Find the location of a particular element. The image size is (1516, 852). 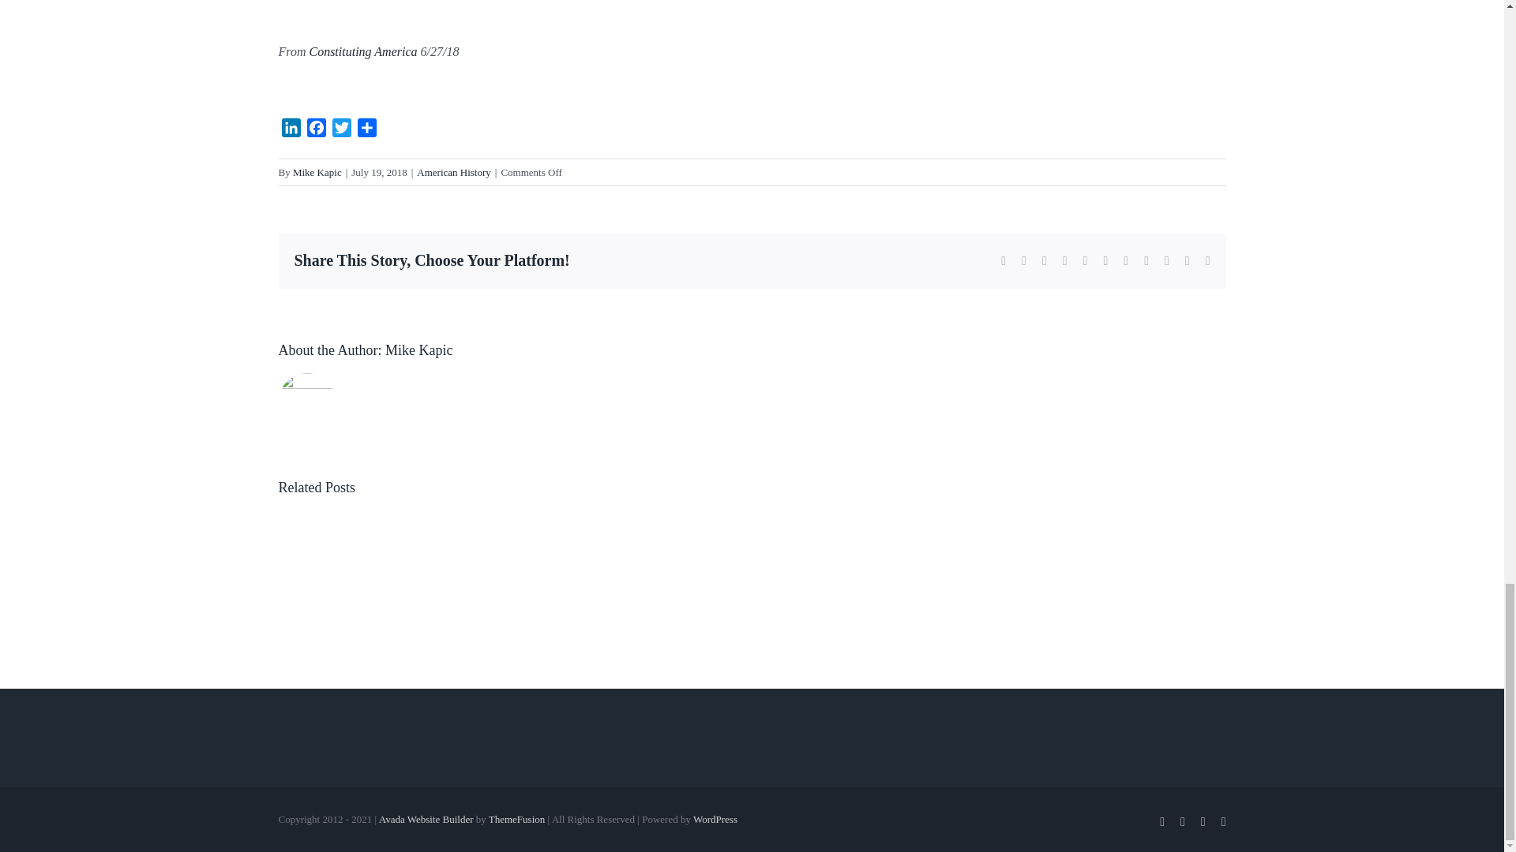

Facebook is located at coordinates (316, 131).